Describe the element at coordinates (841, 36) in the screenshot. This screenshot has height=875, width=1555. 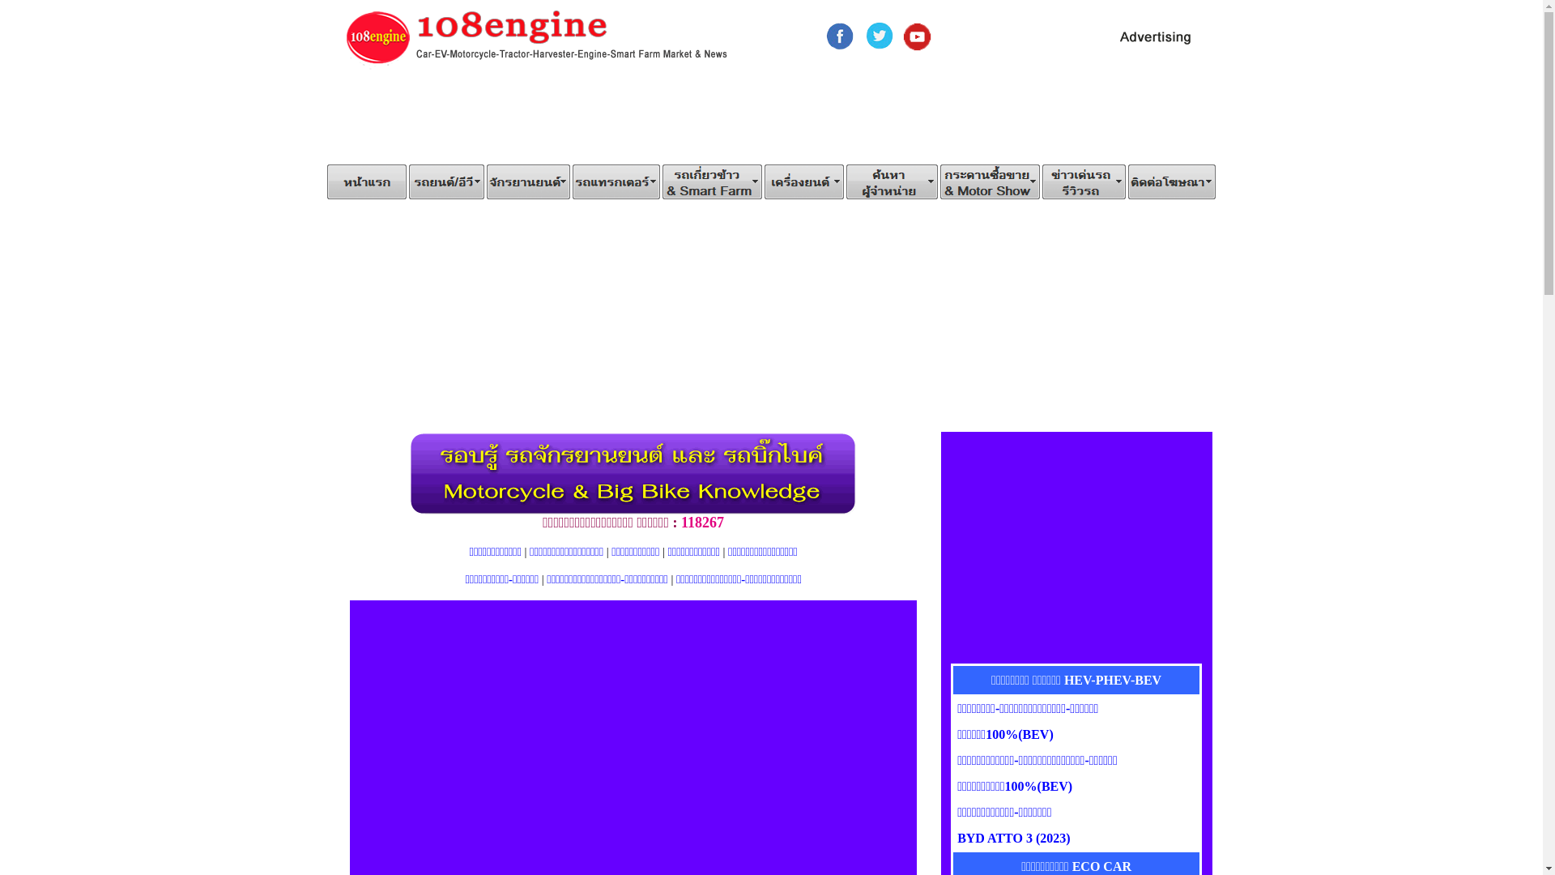
I see `Facebook108engine` at that location.